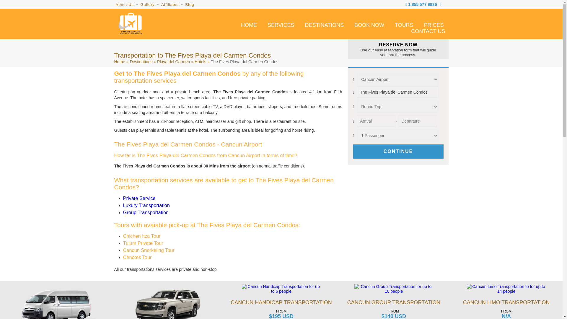 This screenshot has height=319, width=567. What do you see at coordinates (200, 61) in the screenshot?
I see `Hotels` at bounding box center [200, 61].